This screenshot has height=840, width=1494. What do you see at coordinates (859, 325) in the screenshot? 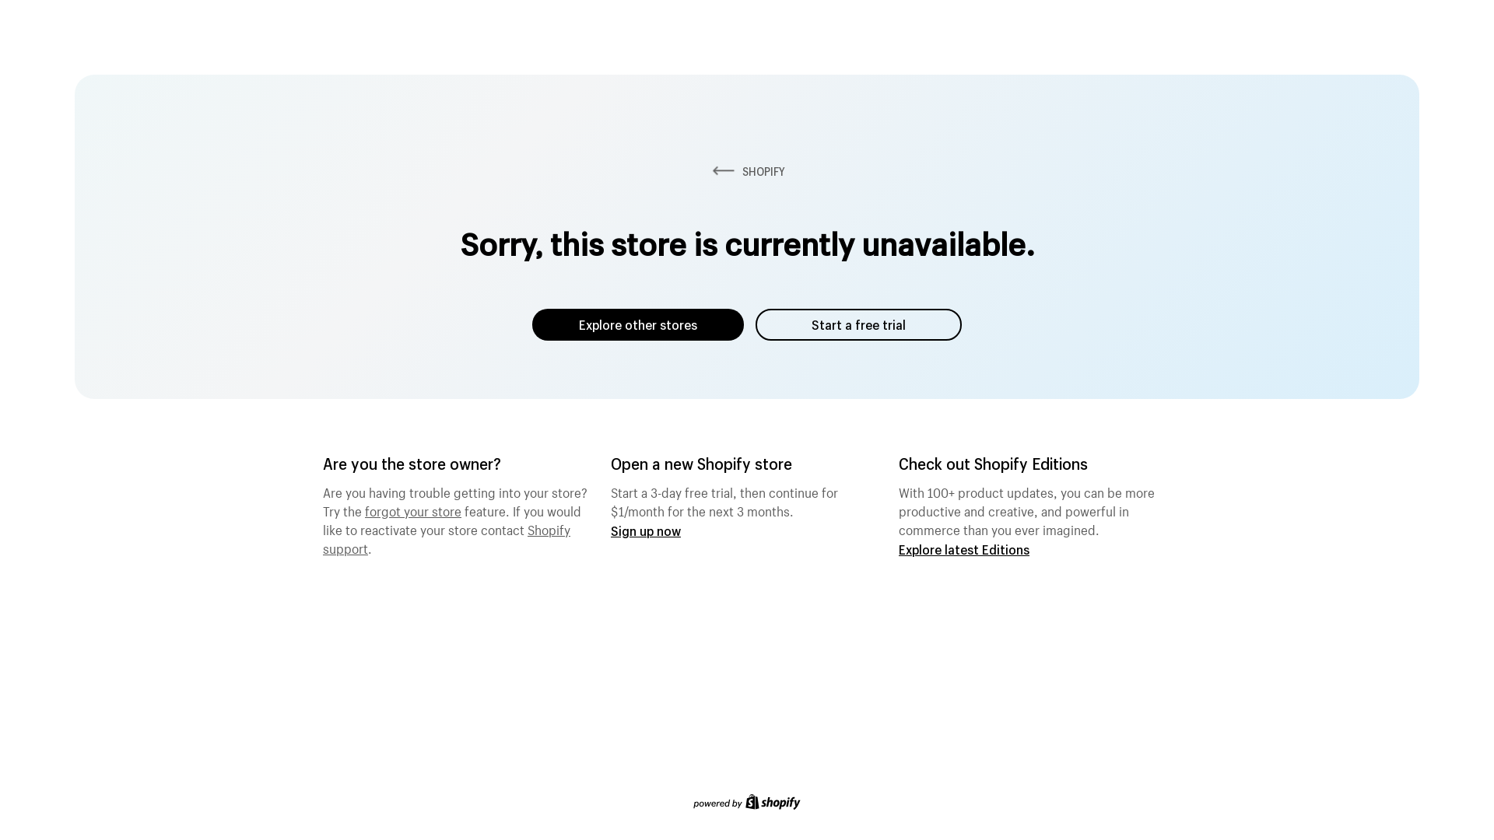
I see `Start a free trial` at bounding box center [859, 325].